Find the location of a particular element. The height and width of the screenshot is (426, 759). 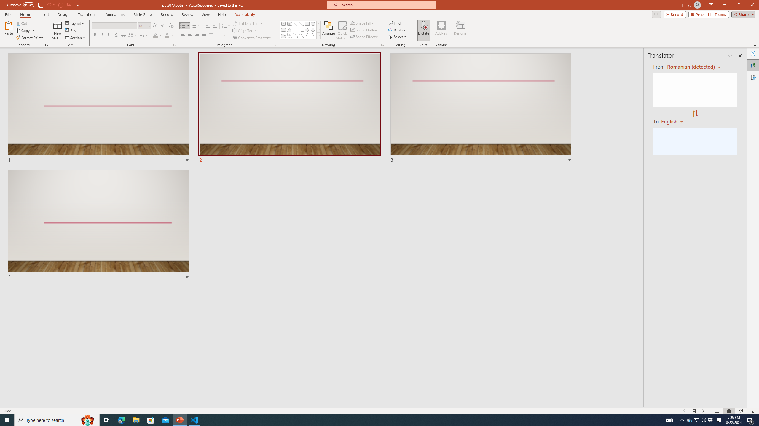

Animations is located at coordinates (115, 14).